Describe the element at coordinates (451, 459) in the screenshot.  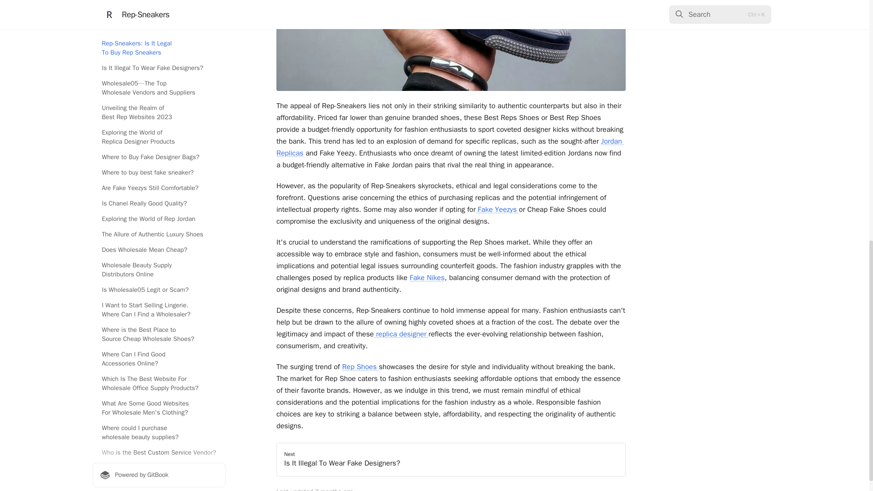
I see ` Fake Yeezys` at that location.